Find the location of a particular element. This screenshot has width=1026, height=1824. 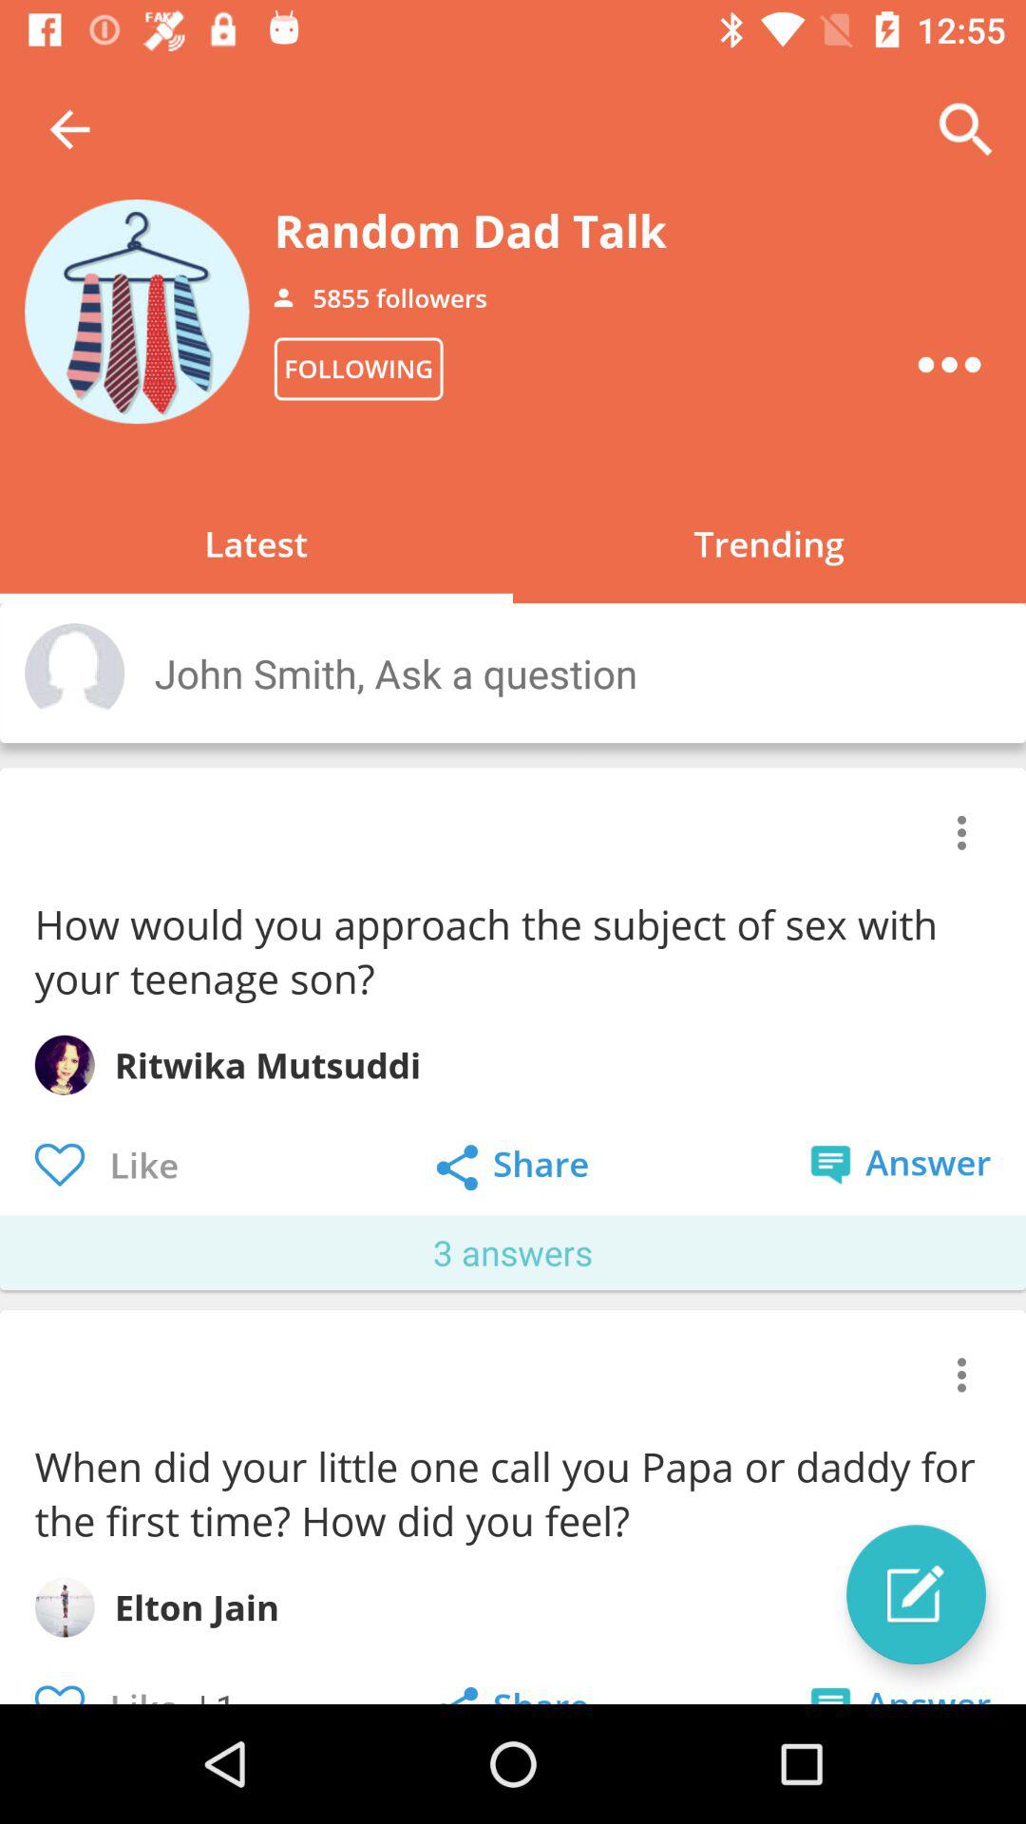

turn off icon above the latest item is located at coordinates (358, 369).